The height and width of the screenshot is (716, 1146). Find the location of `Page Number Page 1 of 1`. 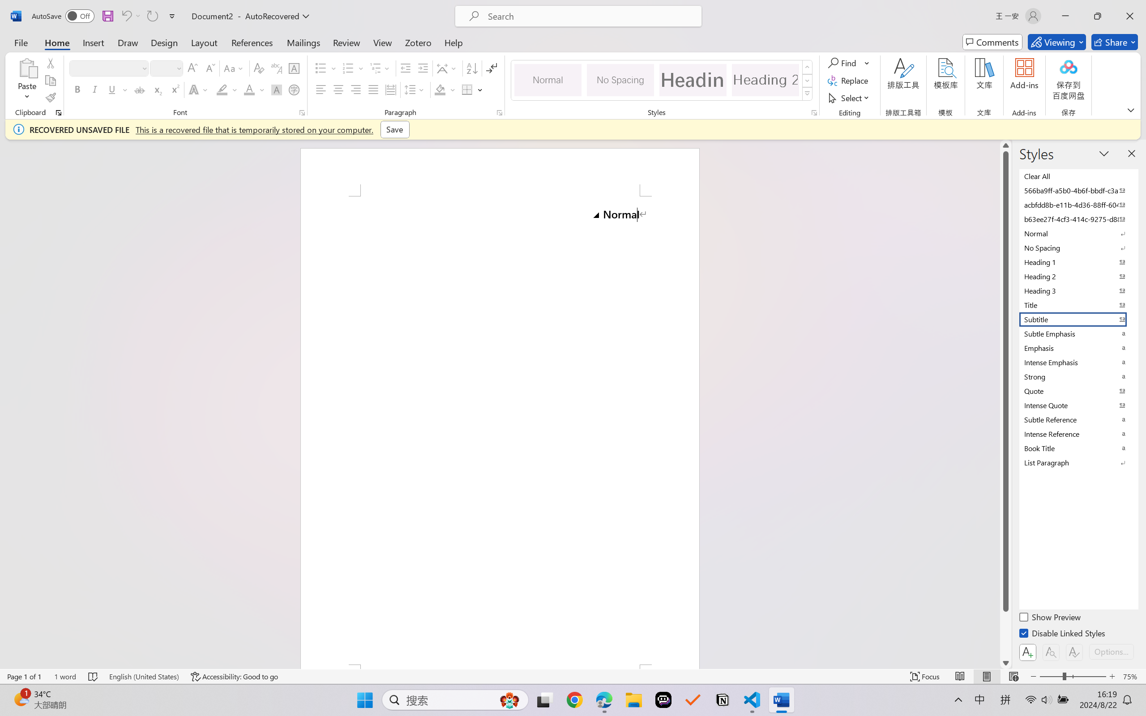

Page Number Page 1 of 1 is located at coordinates (24, 677).